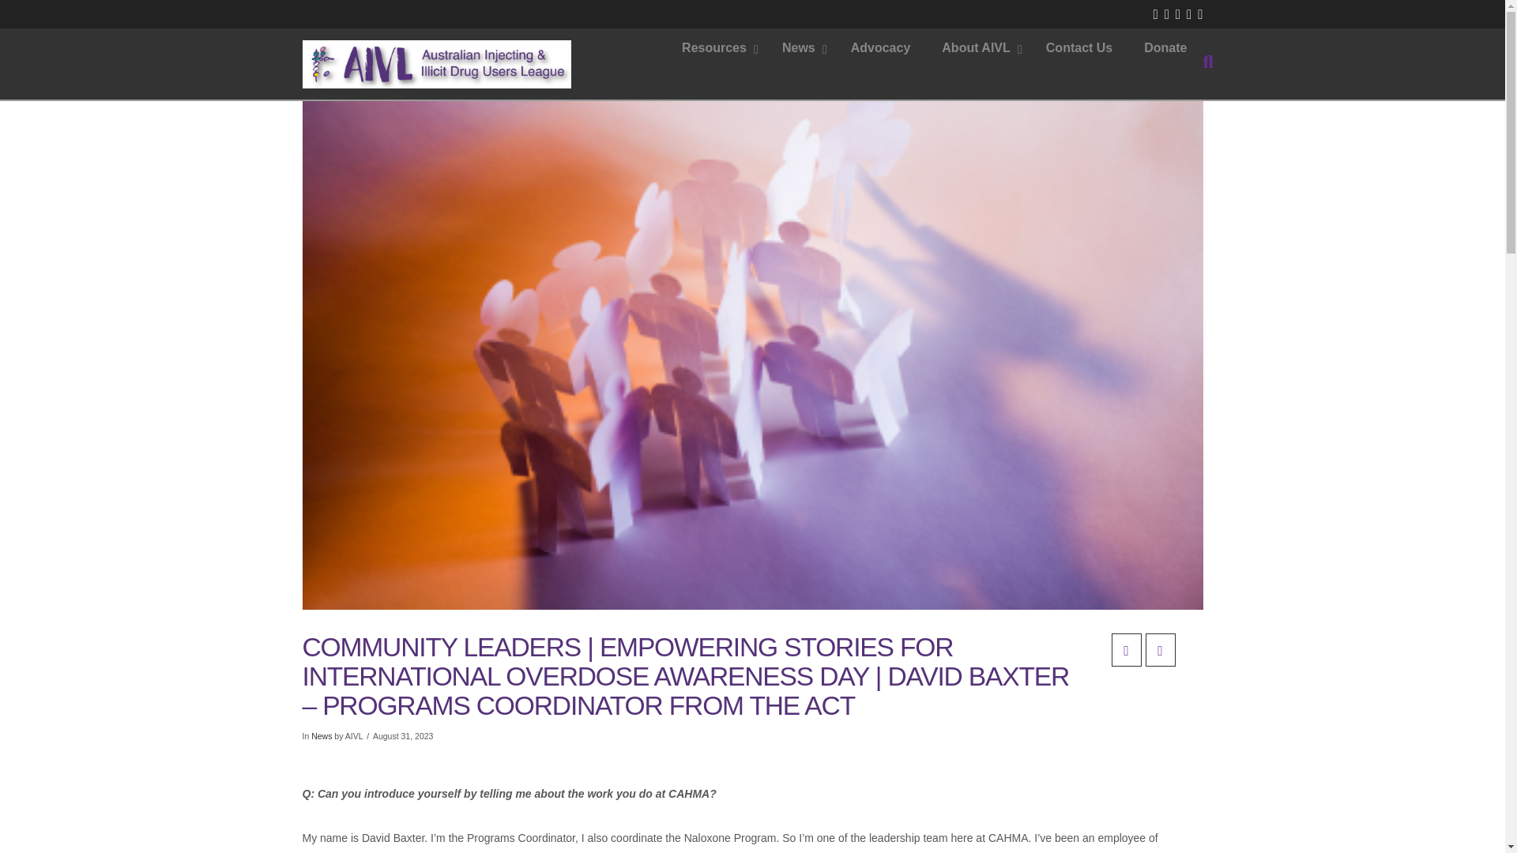 This screenshot has height=853, width=1517. What do you see at coordinates (881, 48) in the screenshot?
I see `Advocacy` at bounding box center [881, 48].